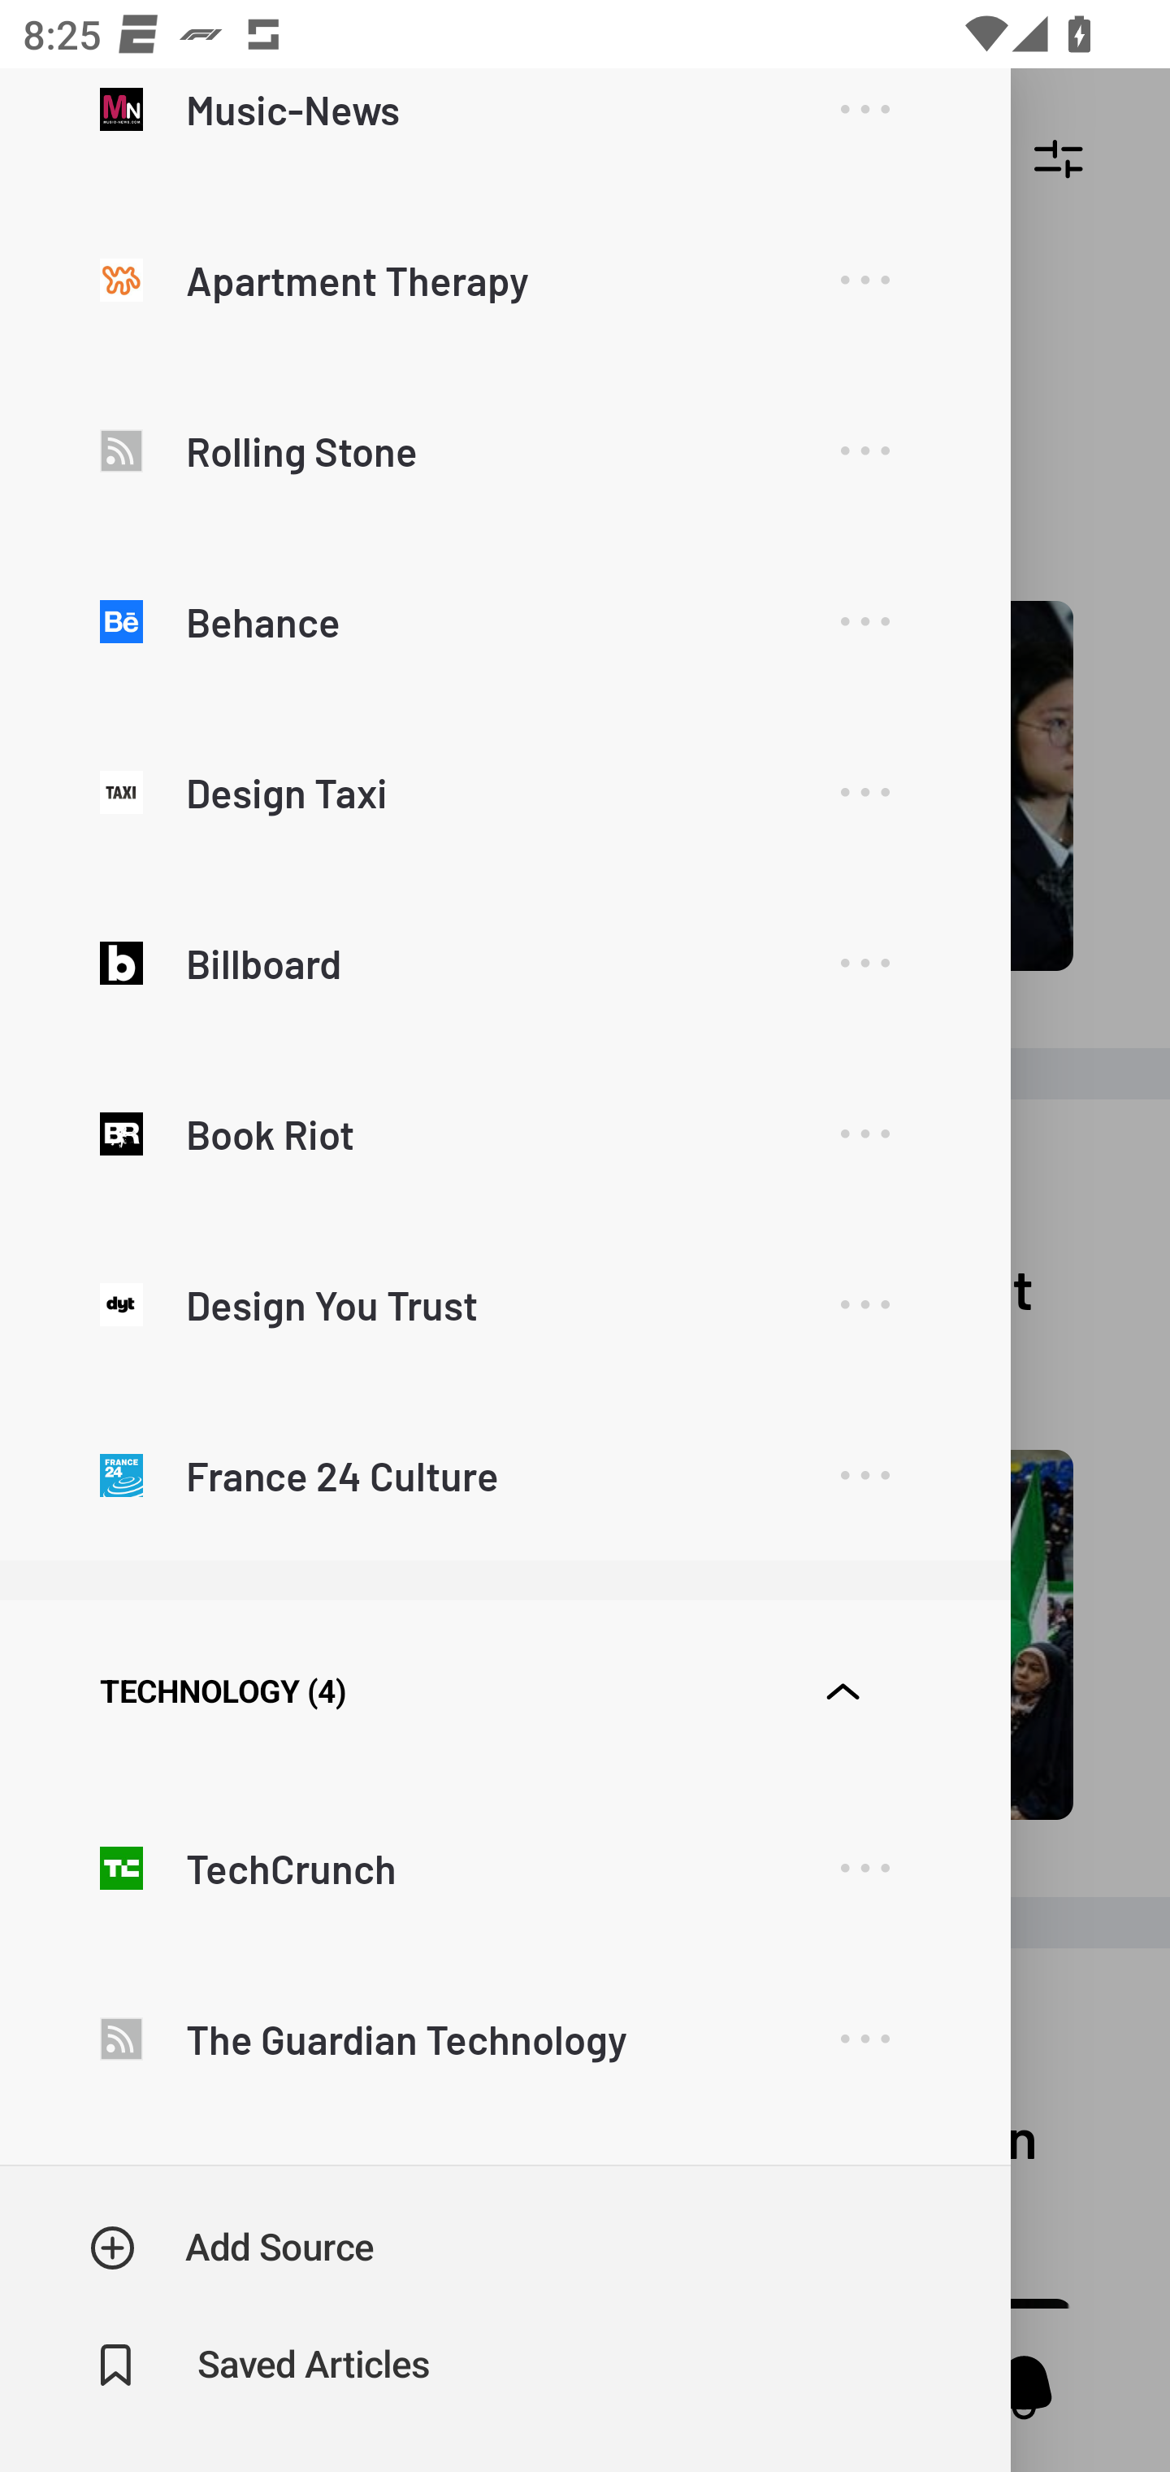 The width and height of the screenshot is (1170, 2472). I want to click on Writer Logo Music-News More Options, so click(505, 132).